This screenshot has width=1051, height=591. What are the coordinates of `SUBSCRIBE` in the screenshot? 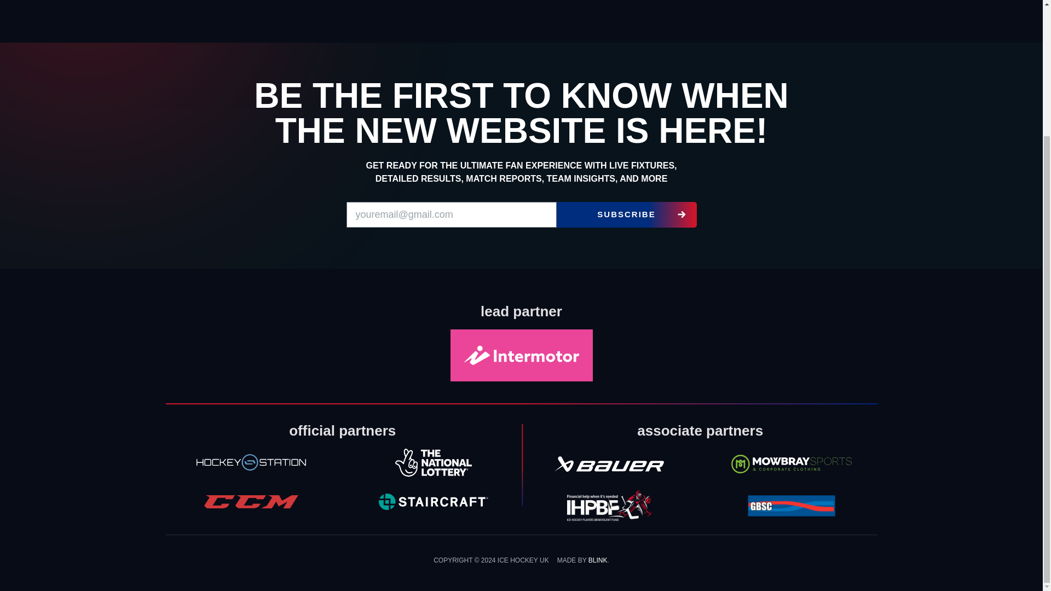 It's located at (626, 215).